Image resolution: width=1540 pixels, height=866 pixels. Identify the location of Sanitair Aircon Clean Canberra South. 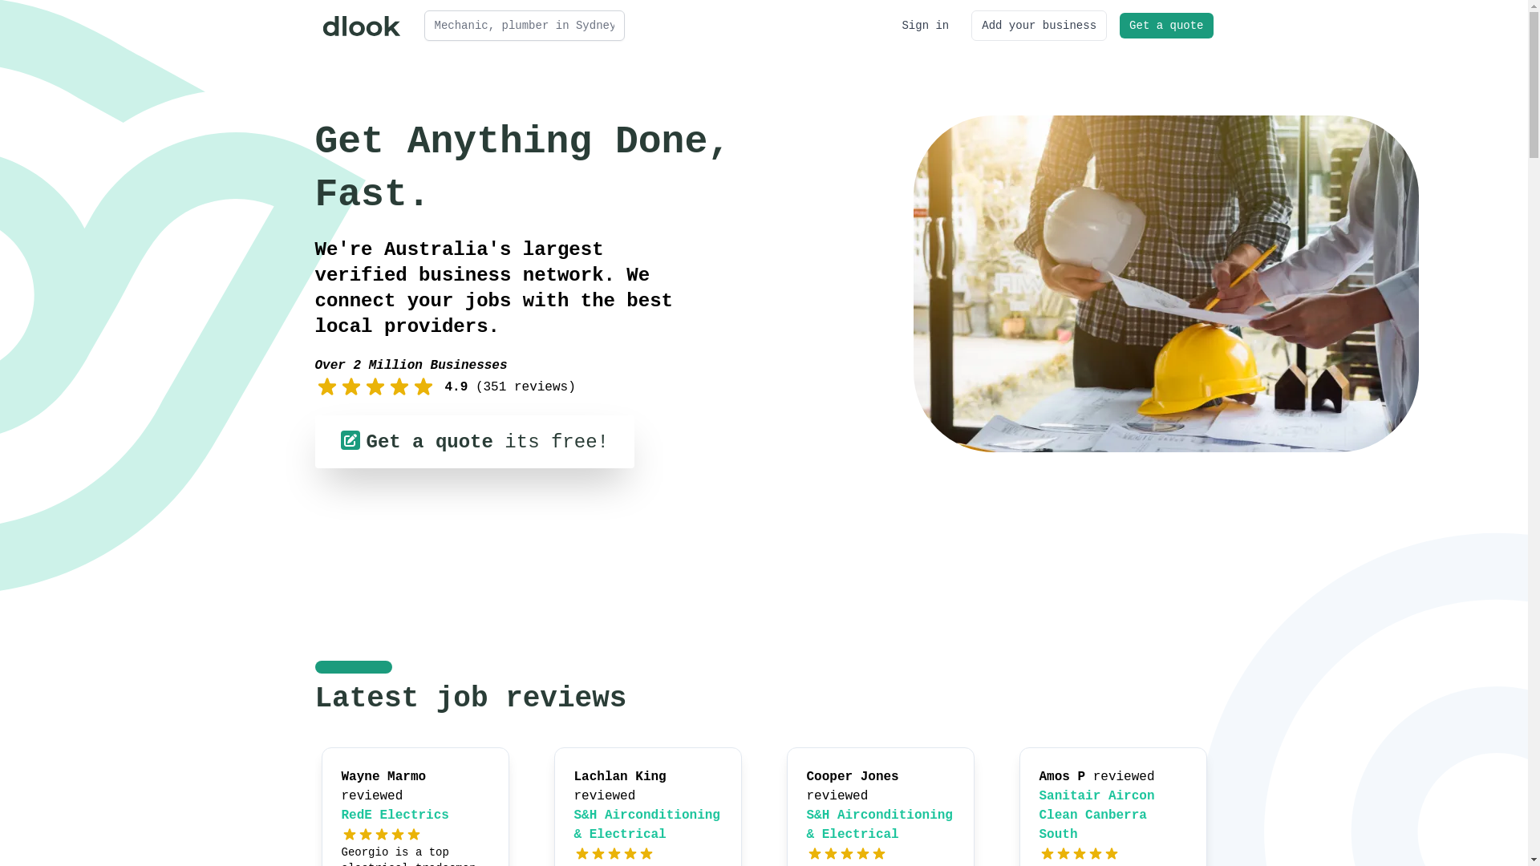
(1097, 815).